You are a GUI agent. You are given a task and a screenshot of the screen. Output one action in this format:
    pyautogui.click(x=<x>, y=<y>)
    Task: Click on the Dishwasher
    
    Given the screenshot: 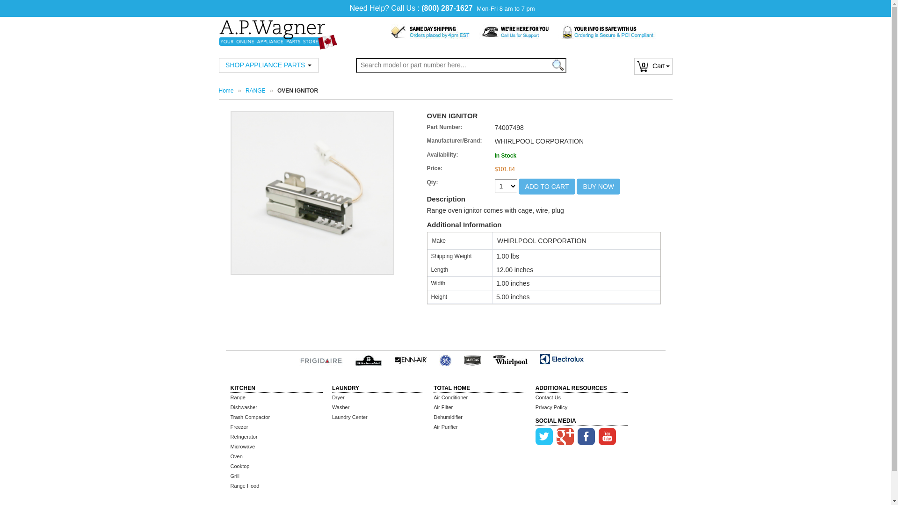 What is the action you would take?
    pyautogui.click(x=243, y=408)
    